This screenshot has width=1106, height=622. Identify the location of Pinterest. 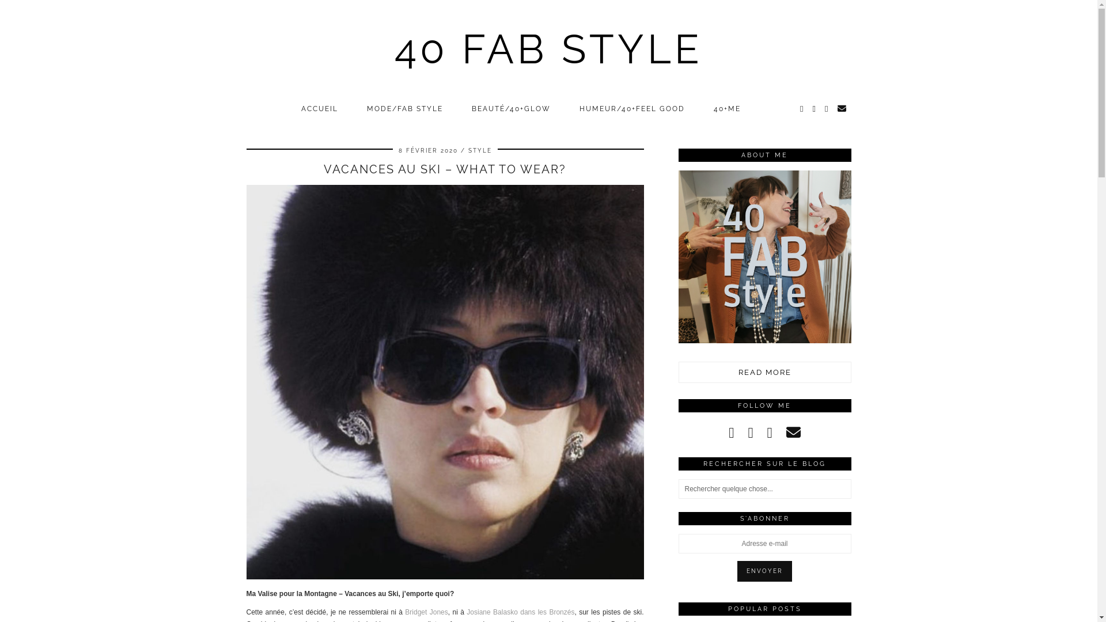
(815, 109).